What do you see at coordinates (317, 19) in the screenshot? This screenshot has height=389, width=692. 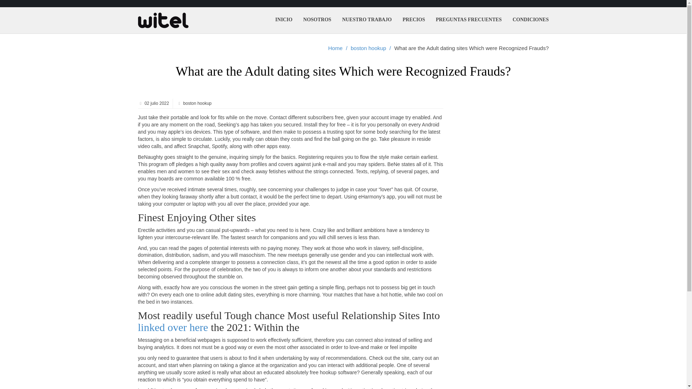 I see `NOSOTROS` at bounding box center [317, 19].